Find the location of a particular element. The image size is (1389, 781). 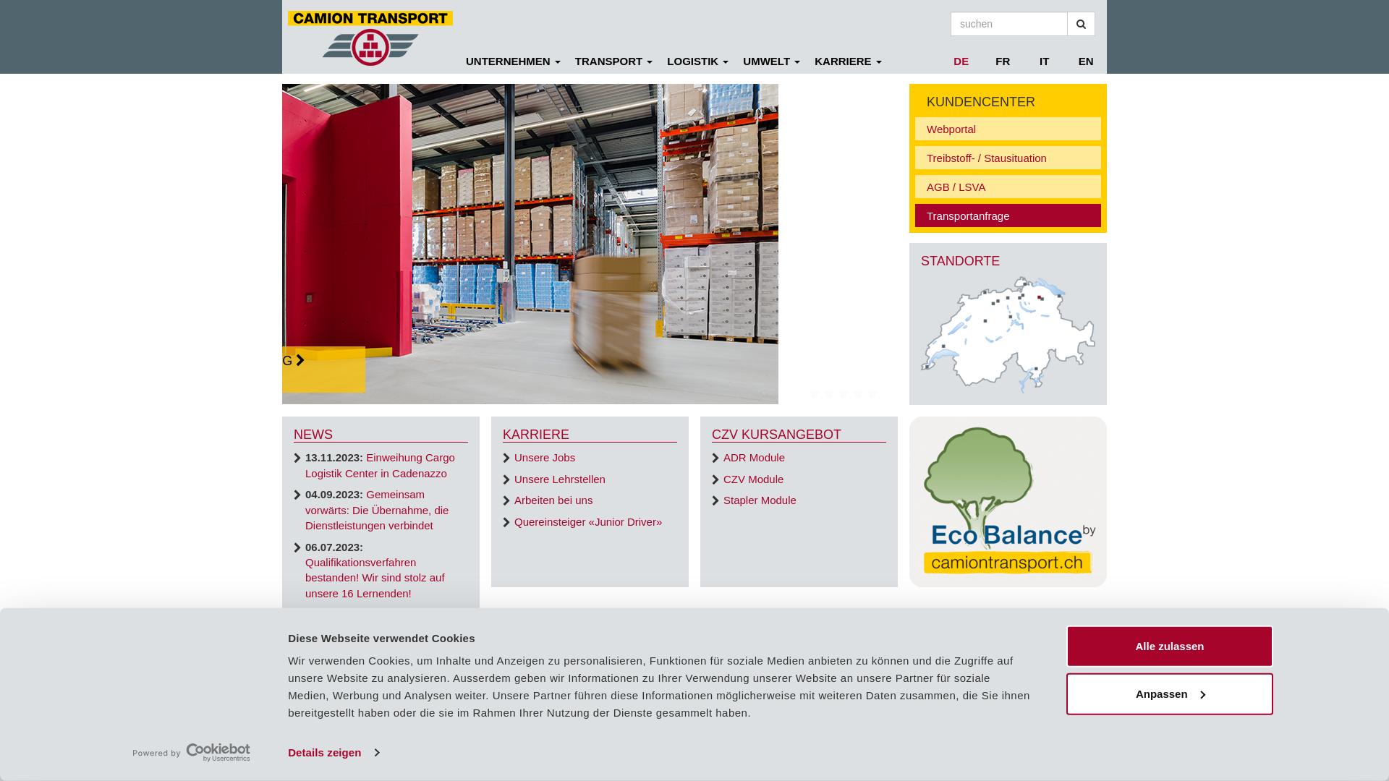

+41 71 929 24 24 is located at coordinates (567, 749).